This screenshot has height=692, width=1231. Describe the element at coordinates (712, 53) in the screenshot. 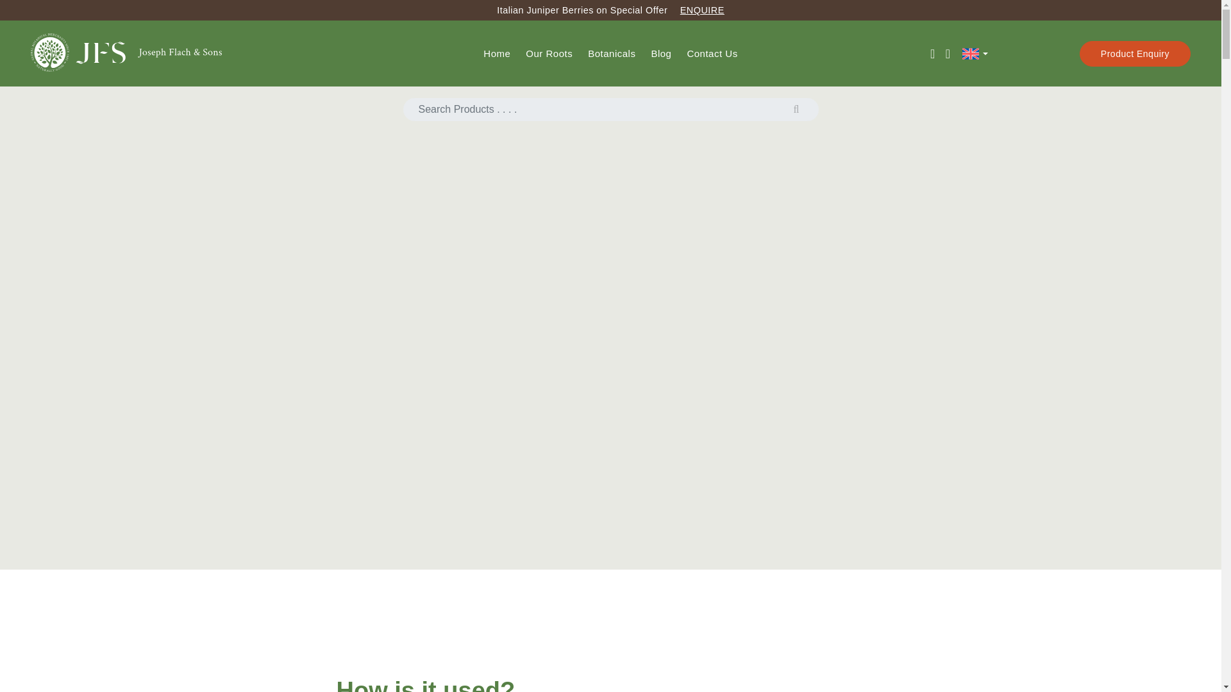

I see `Contact Us` at that location.